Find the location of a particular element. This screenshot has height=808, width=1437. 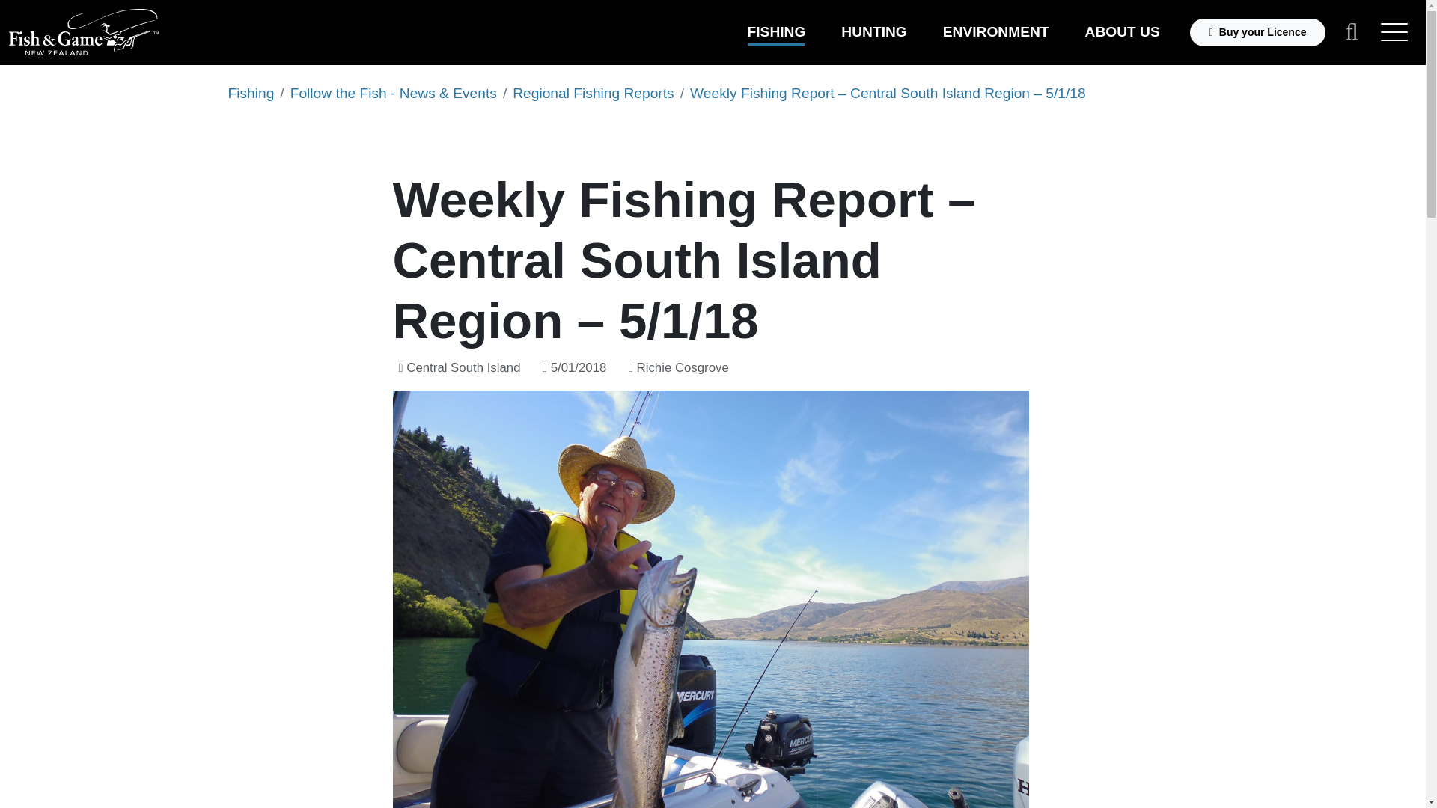

ABOUT US is located at coordinates (1122, 31).